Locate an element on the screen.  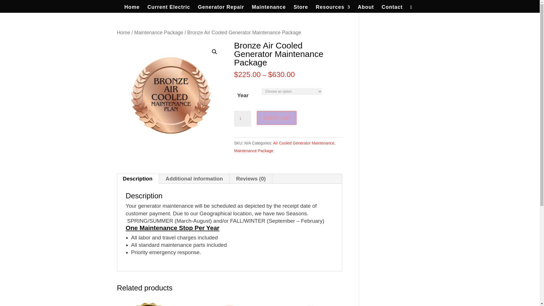
Maintenance Package is located at coordinates (254, 151).